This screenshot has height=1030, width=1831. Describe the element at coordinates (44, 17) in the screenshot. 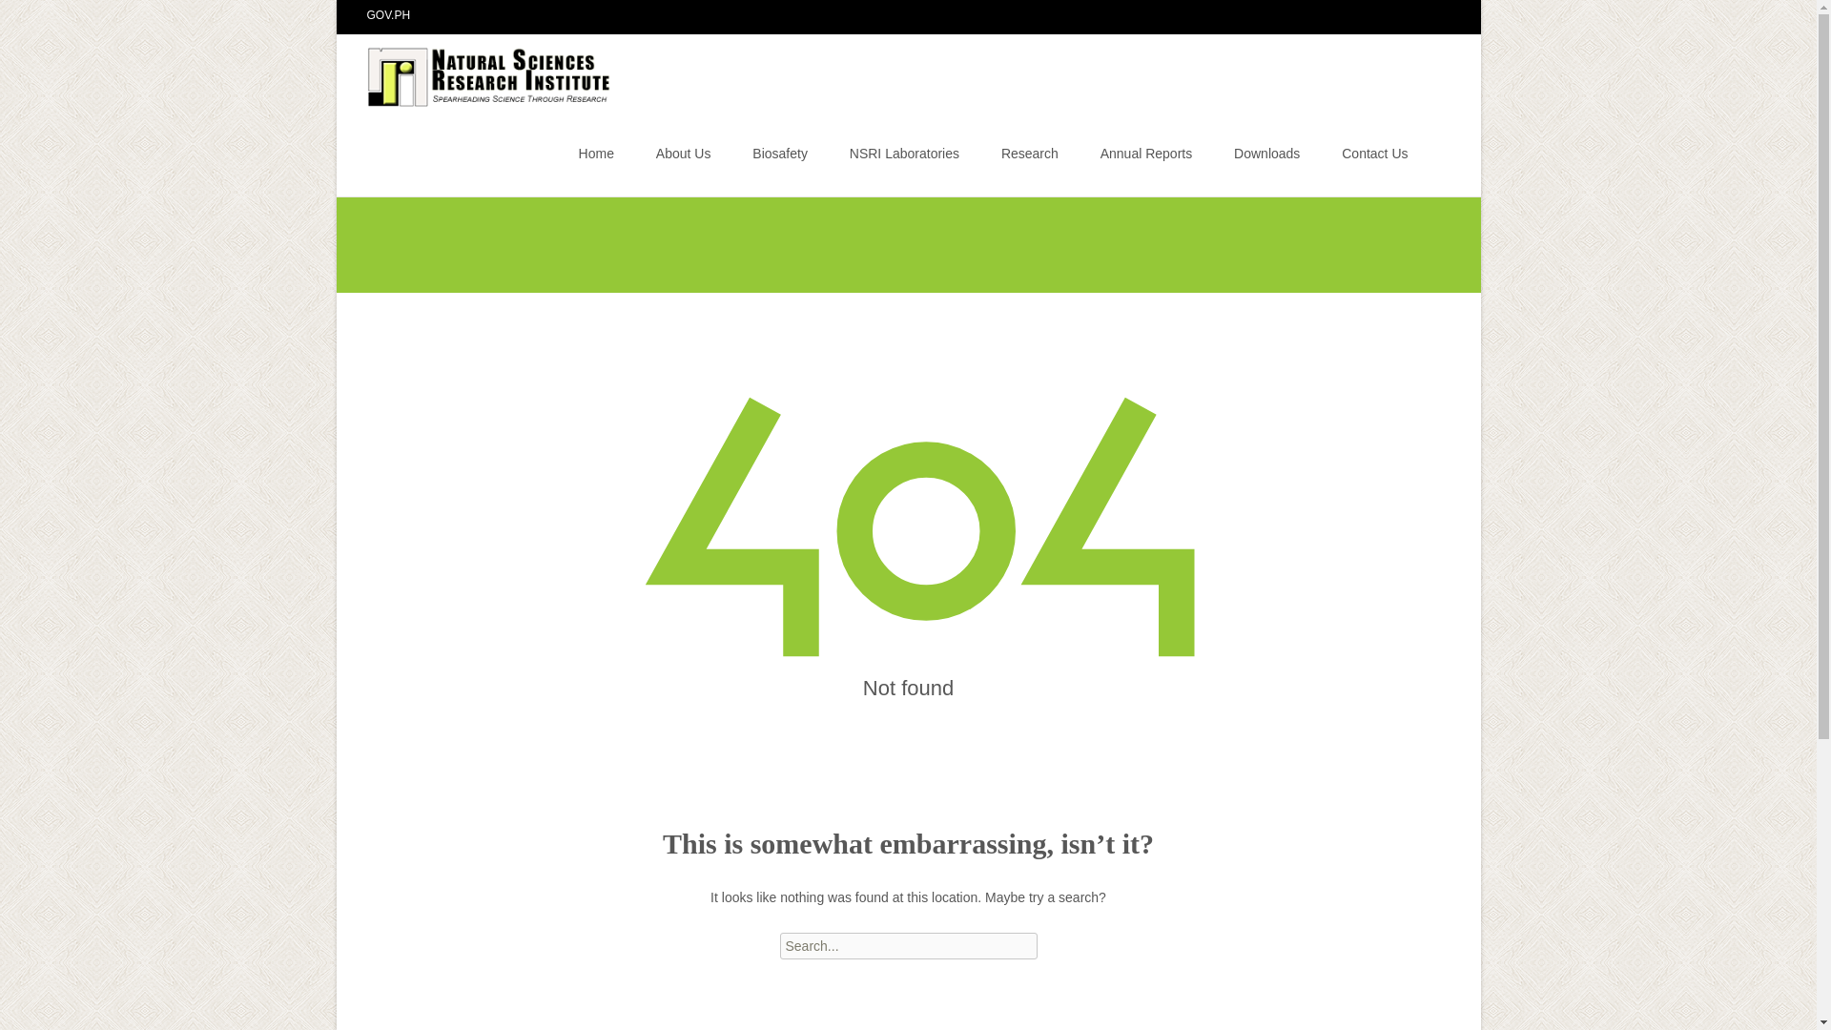

I see `Search` at that location.